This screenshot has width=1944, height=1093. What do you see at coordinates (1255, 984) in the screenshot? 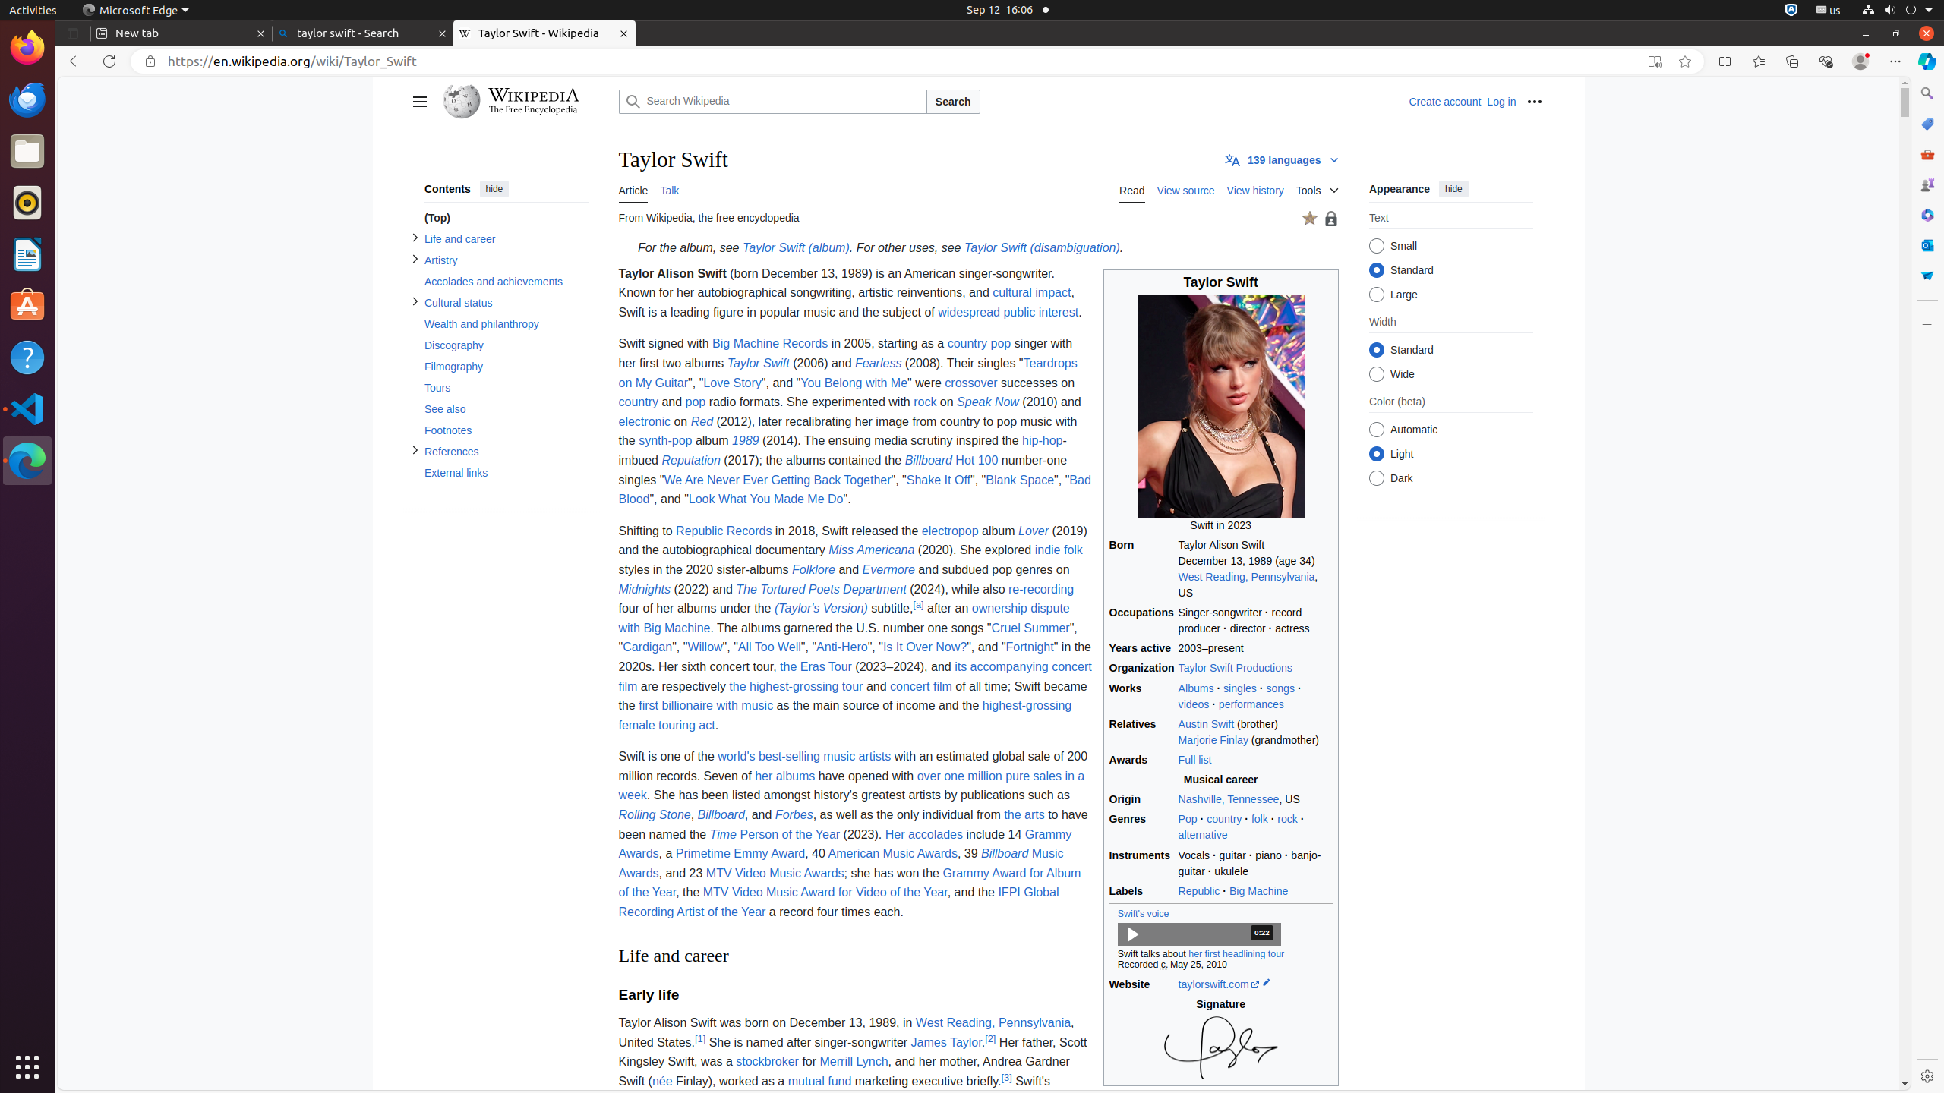
I see `taylorswift .com Edit this at Wikidata` at bounding box center [1255, 984].